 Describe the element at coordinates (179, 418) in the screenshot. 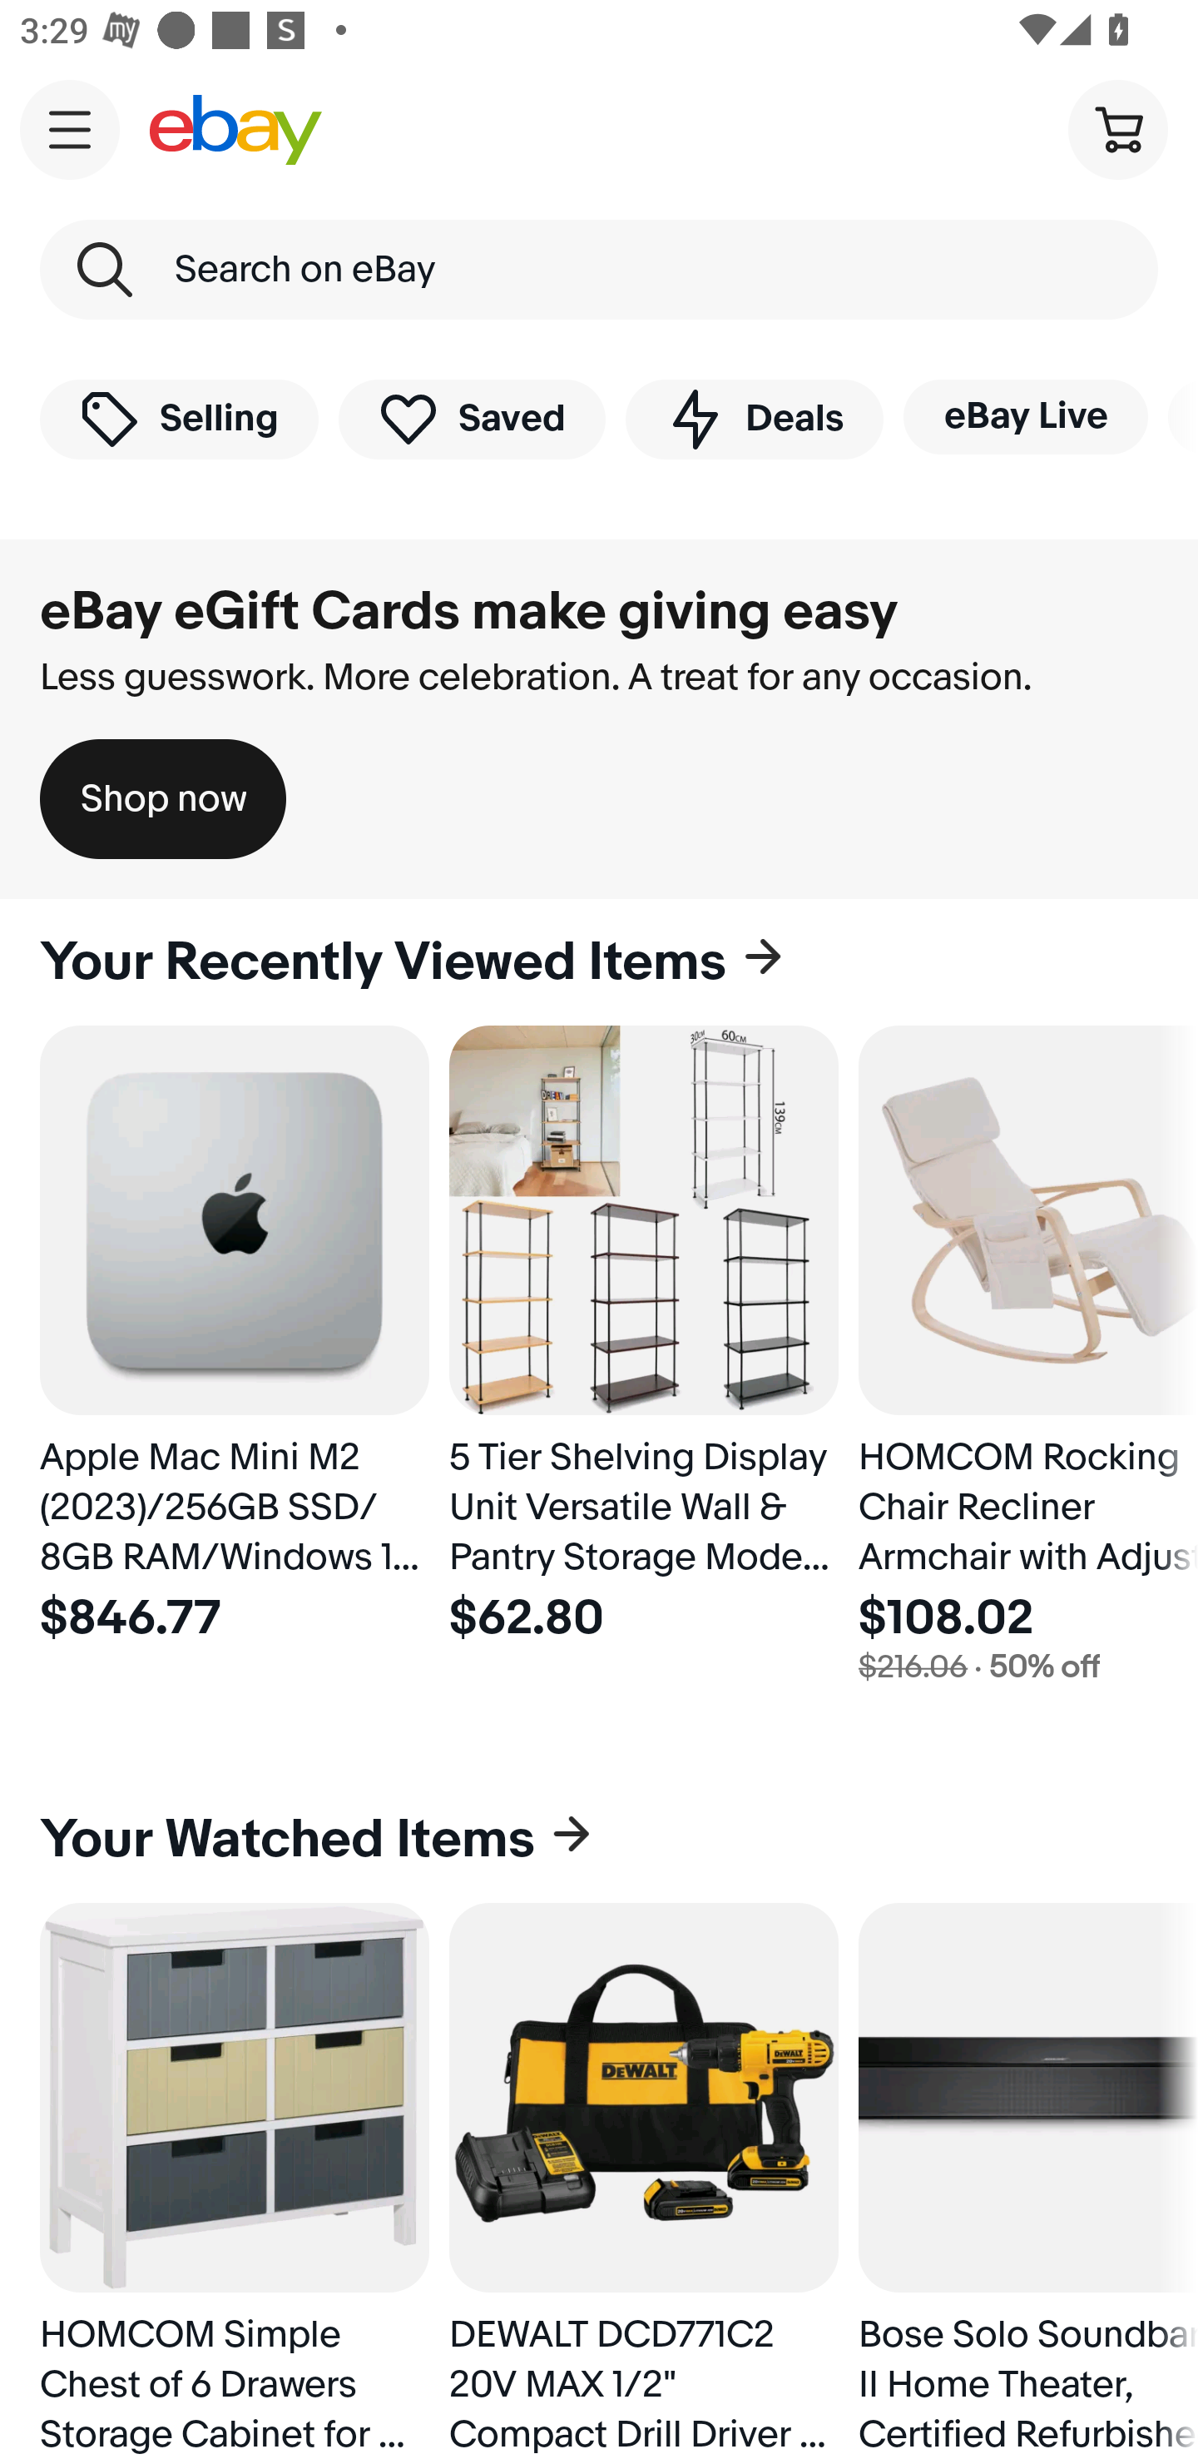

I see `Selling` at that location.